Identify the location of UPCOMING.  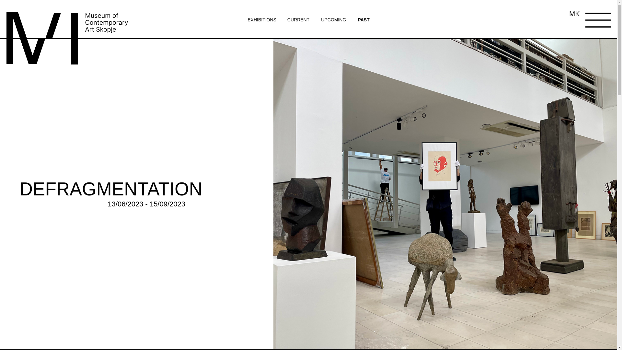
(333, 19).